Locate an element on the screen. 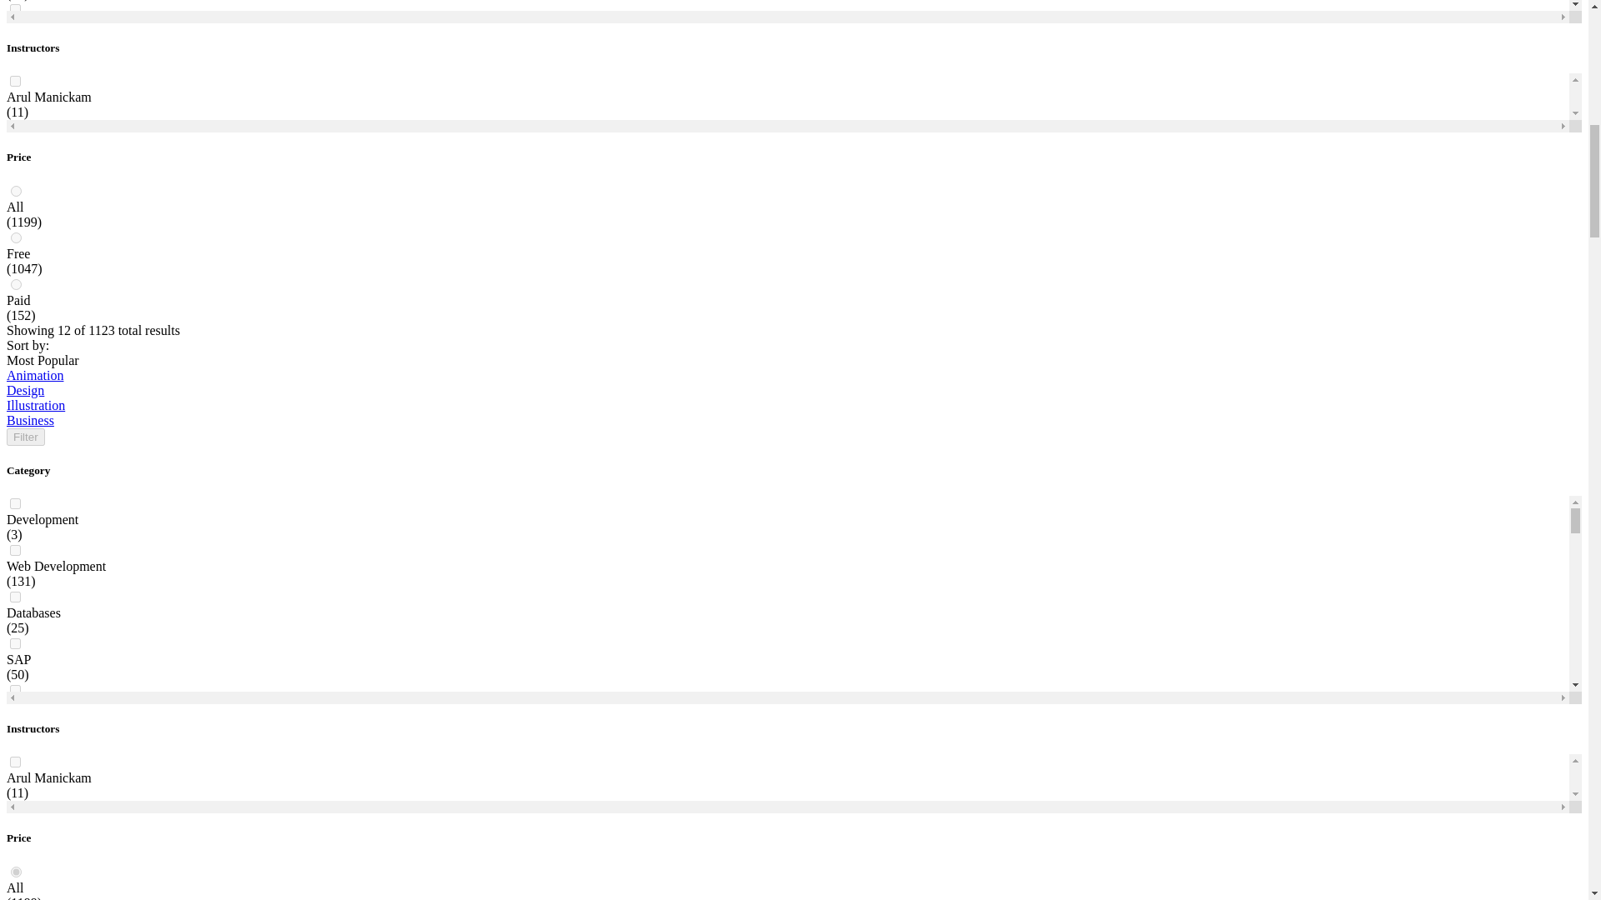  168 is located at coordinates (15, 382).